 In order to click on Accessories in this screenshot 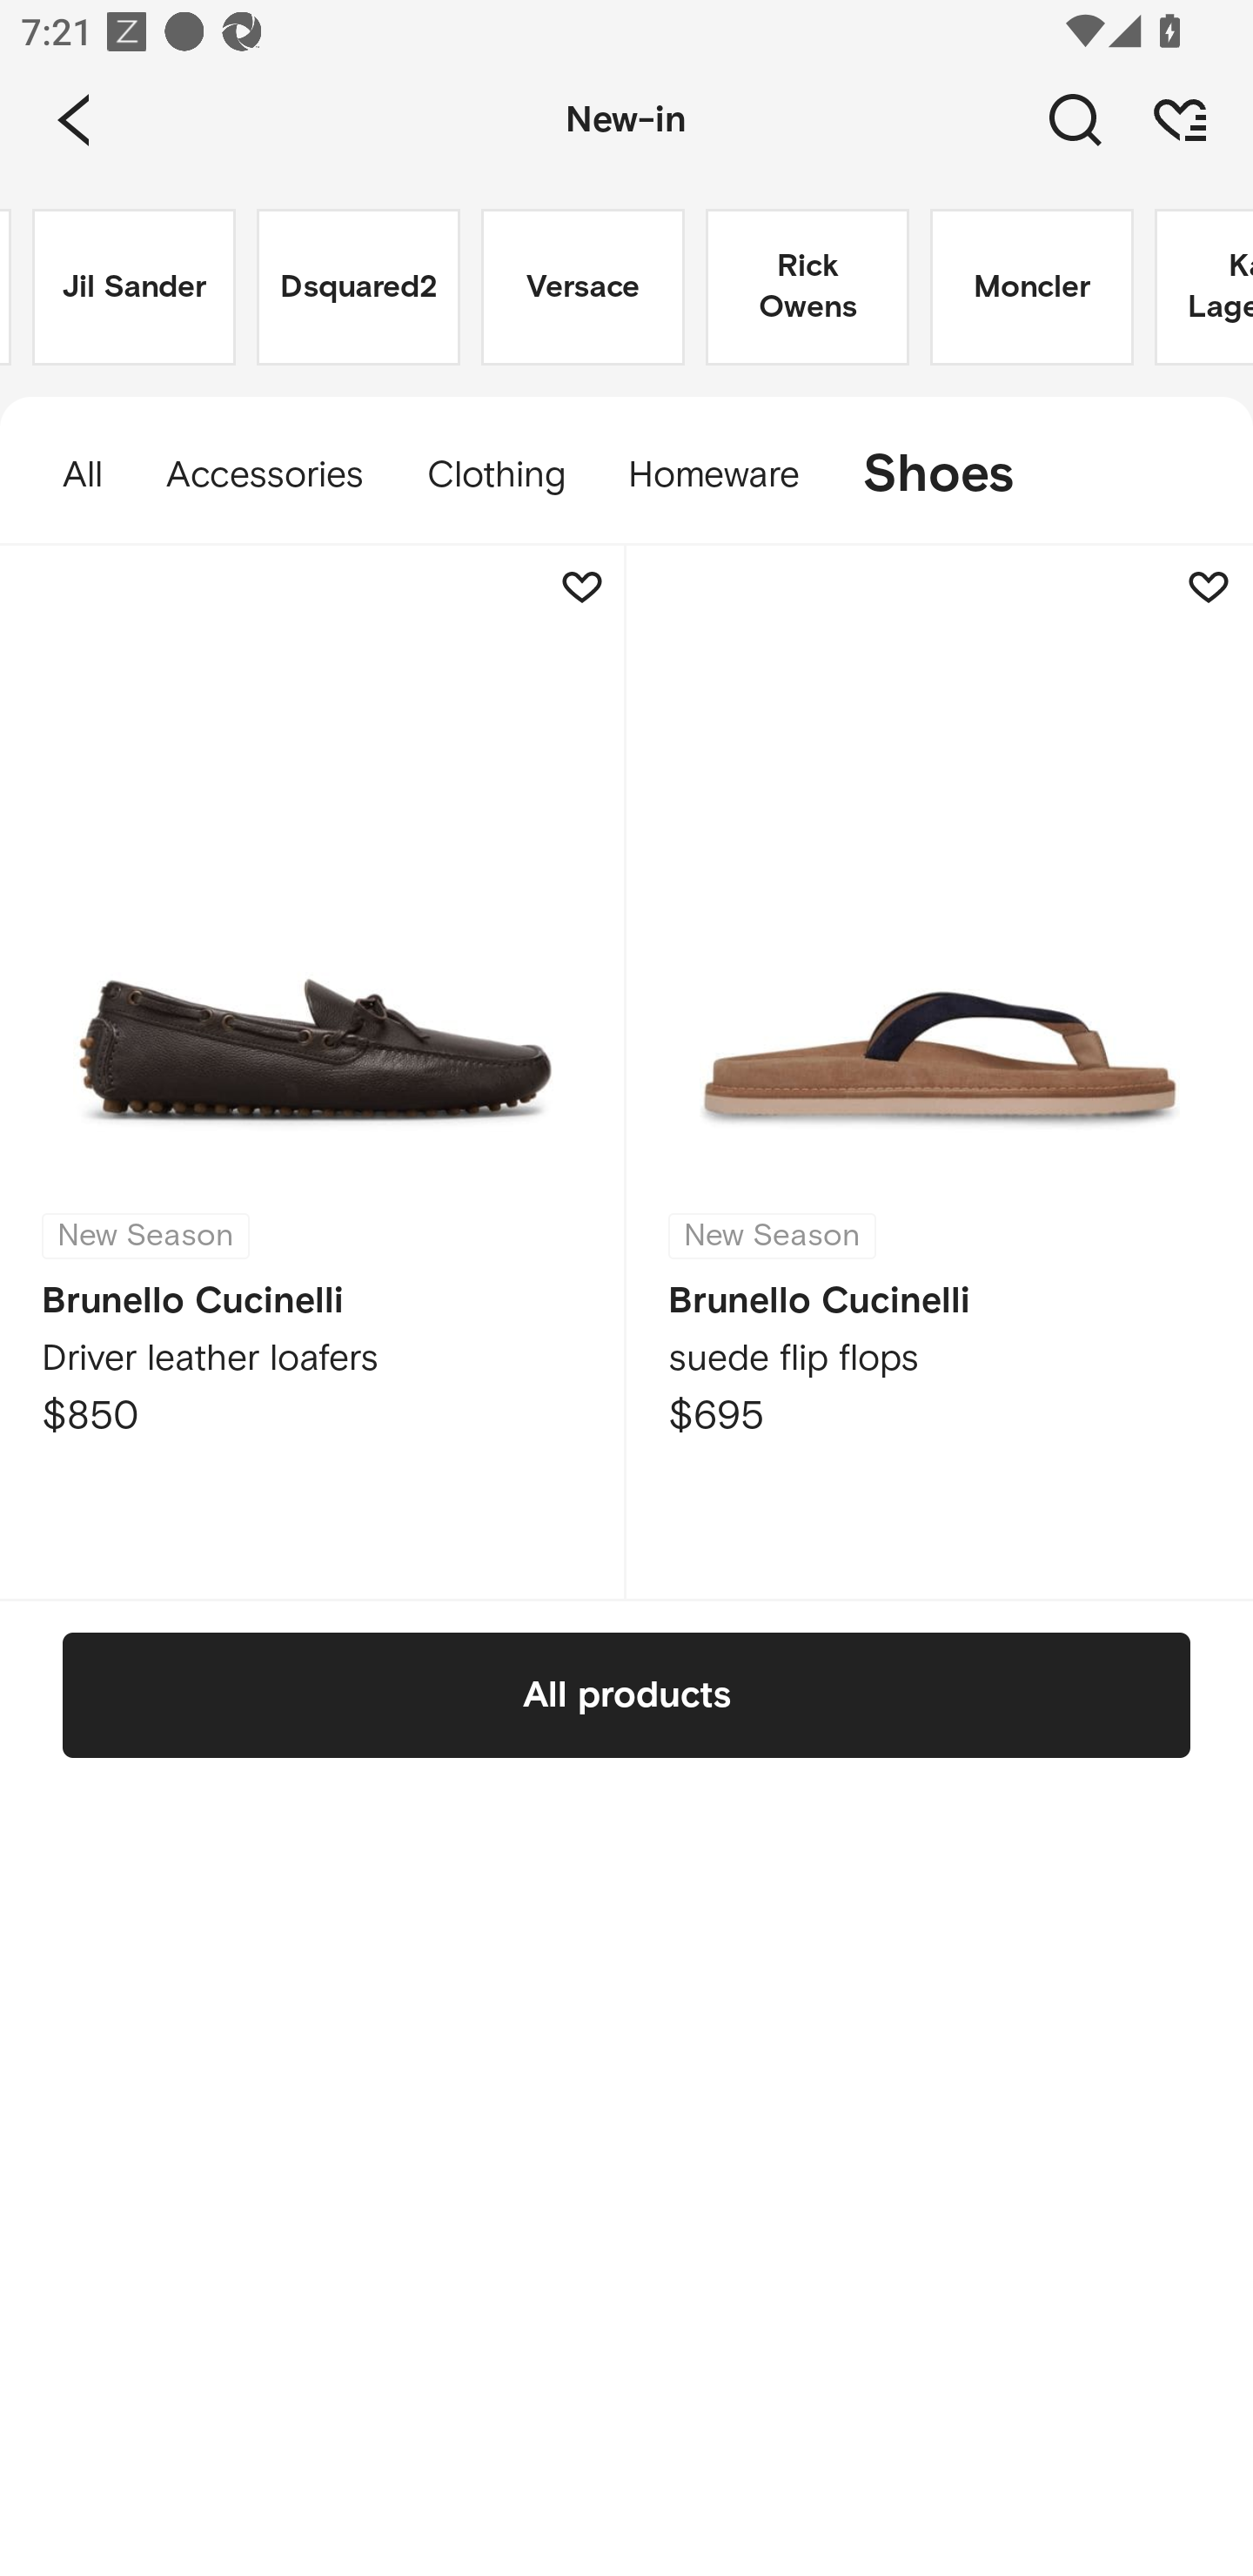, I will do `click(265, 475)`.